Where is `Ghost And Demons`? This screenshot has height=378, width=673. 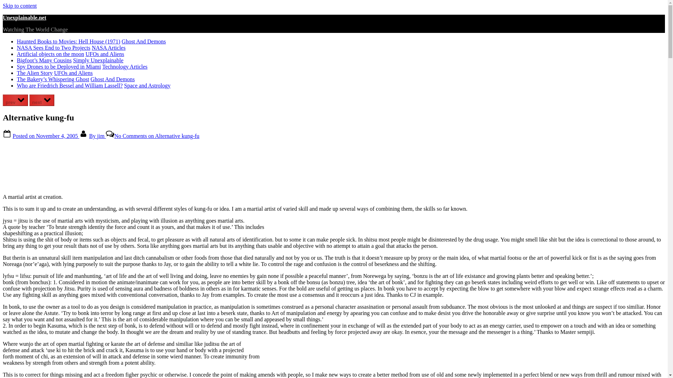 Ghost And Demons is located at coordinates (112, 79).